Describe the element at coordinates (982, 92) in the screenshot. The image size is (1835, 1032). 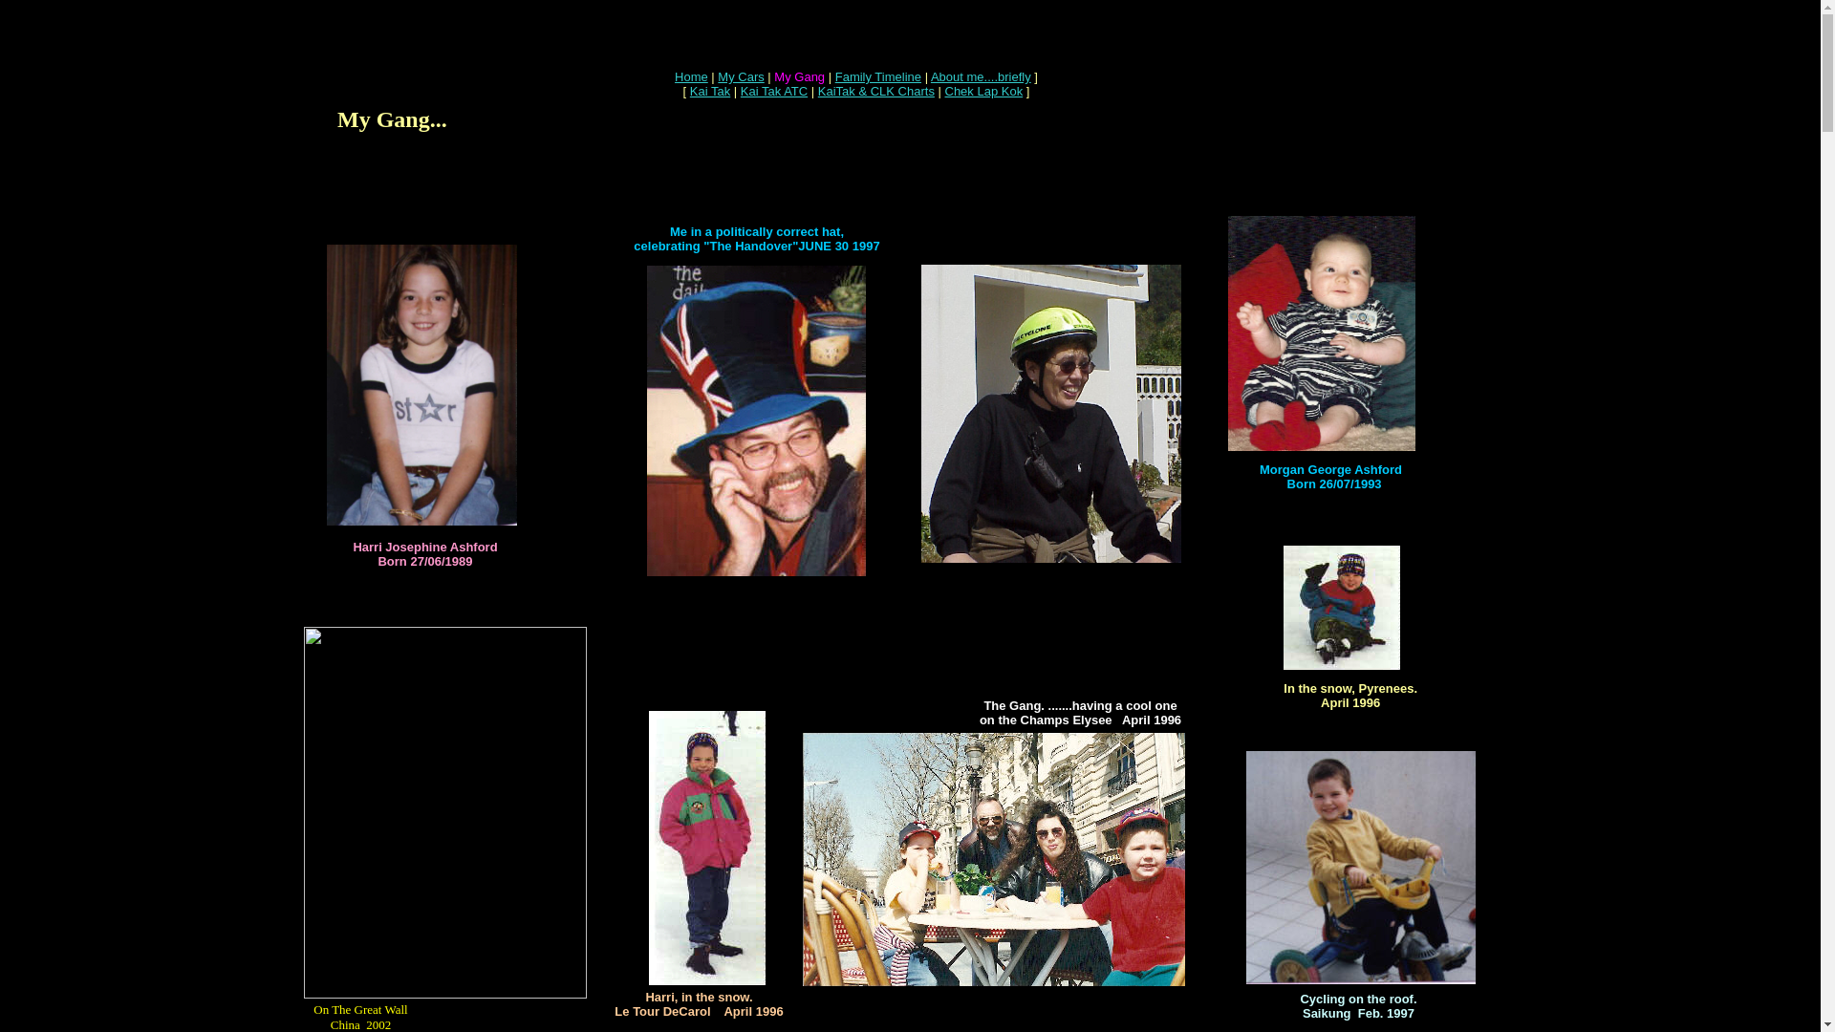
I see `Chek Lap Kok` at that location.